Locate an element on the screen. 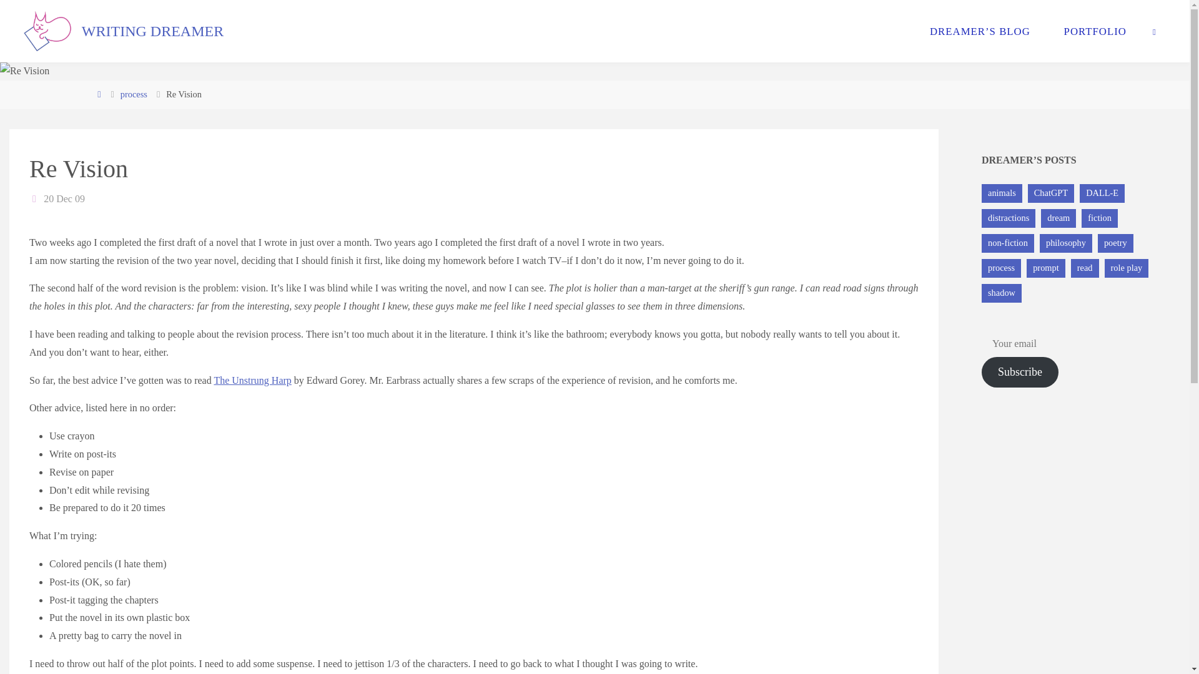  Date is located at coordinates (35, 198).